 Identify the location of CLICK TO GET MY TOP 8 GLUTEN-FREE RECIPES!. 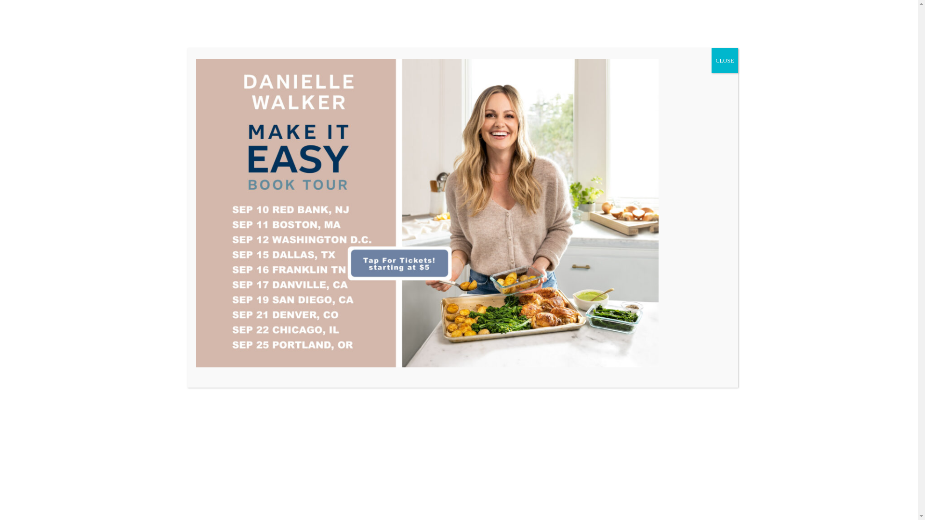
(461, 104).